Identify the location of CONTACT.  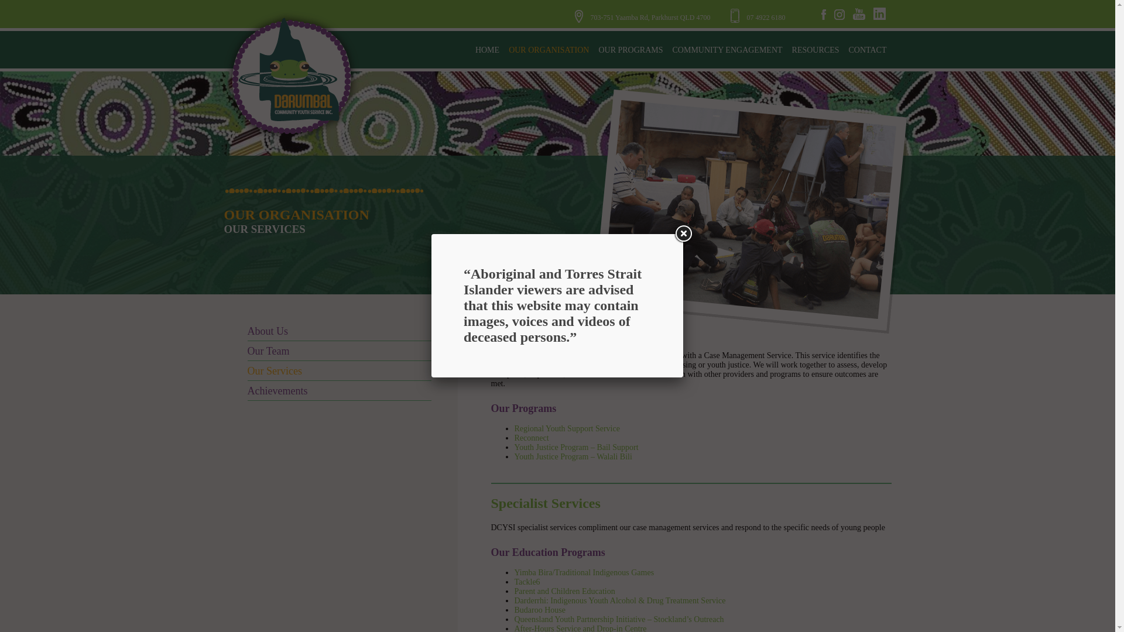
(868, 50).